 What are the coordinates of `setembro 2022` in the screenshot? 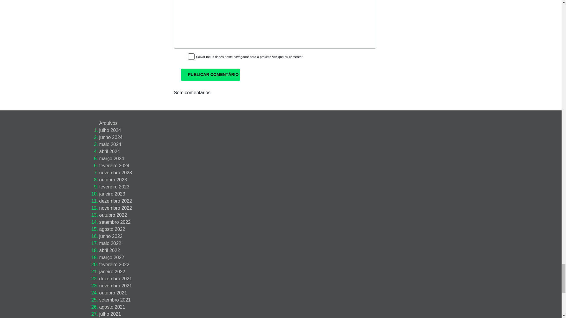 It's located at (115, 222).